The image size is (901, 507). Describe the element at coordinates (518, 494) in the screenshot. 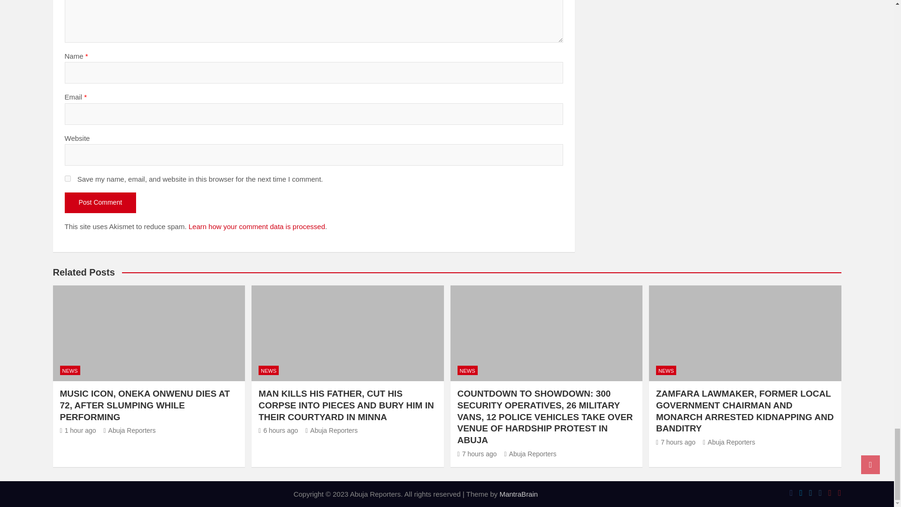

I see `MantraBrain` at that location.